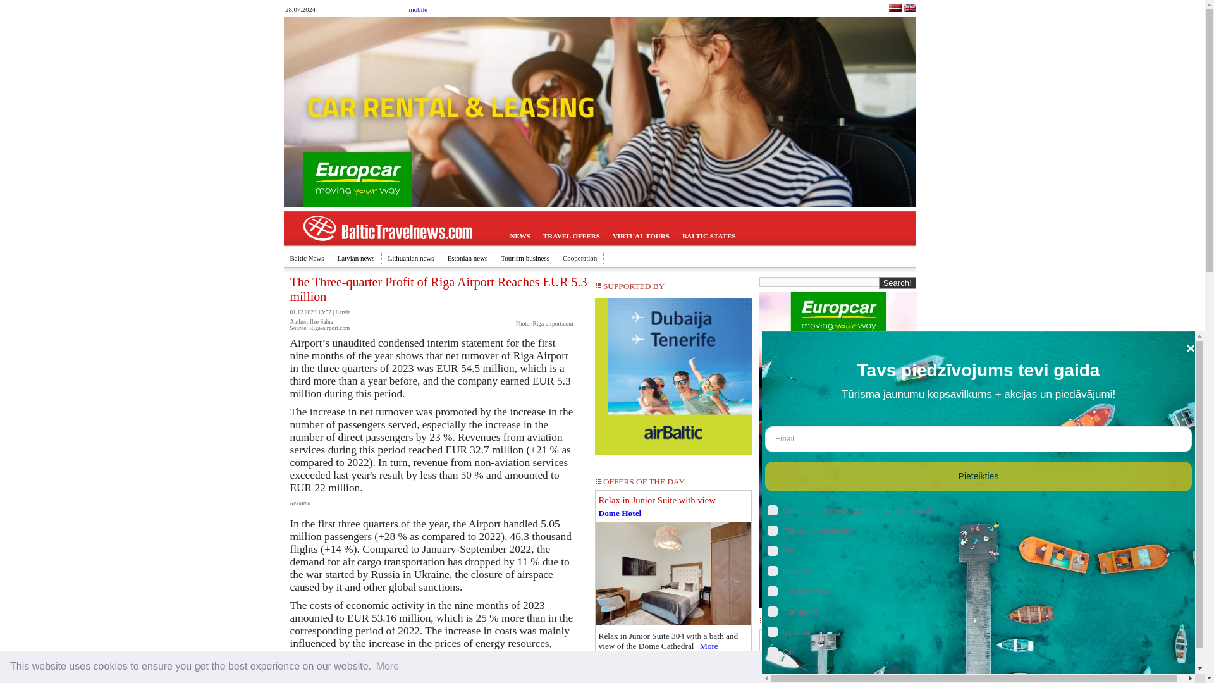  Describe the element at coordinates (417, 9) in the screenshot. I see `mobile` at that location.